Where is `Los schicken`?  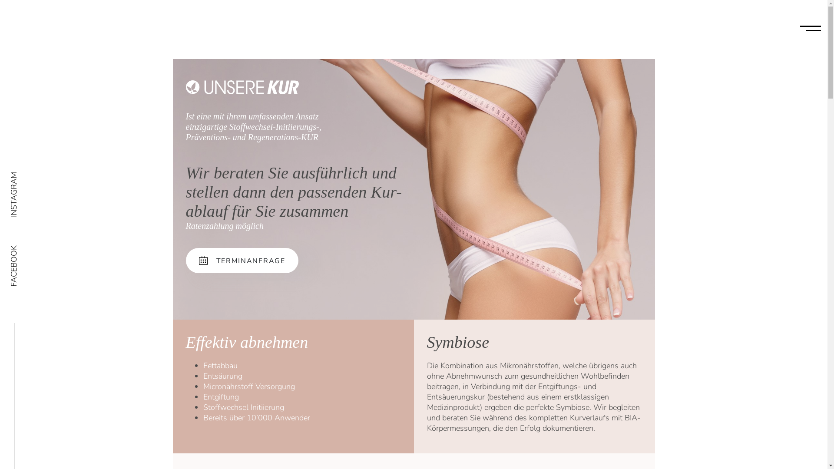
Los schicken is located at coordinates (245, 444).